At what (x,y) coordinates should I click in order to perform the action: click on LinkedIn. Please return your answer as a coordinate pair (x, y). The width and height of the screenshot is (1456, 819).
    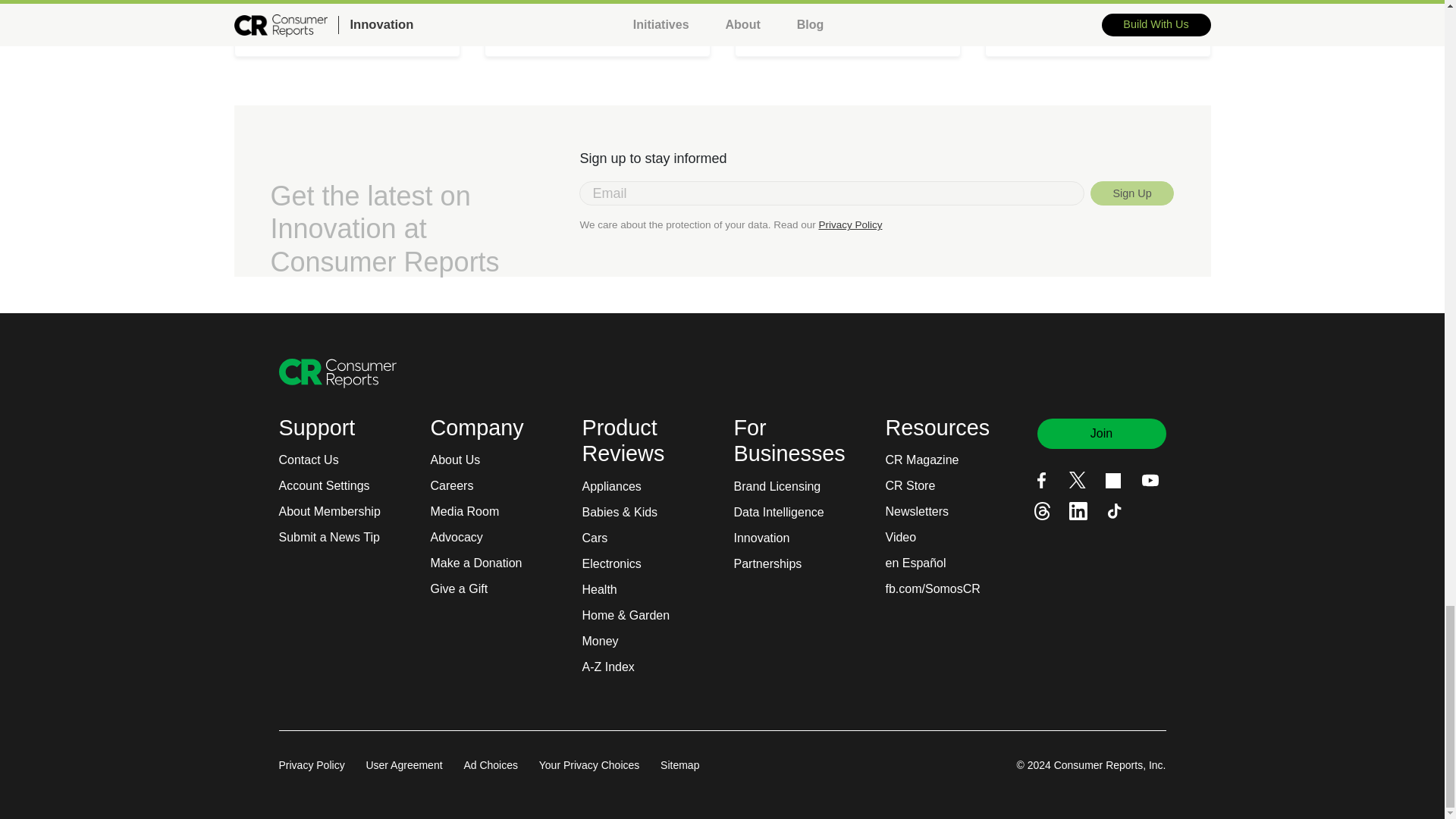
    Looking at the image, I should click on (1078, 511).